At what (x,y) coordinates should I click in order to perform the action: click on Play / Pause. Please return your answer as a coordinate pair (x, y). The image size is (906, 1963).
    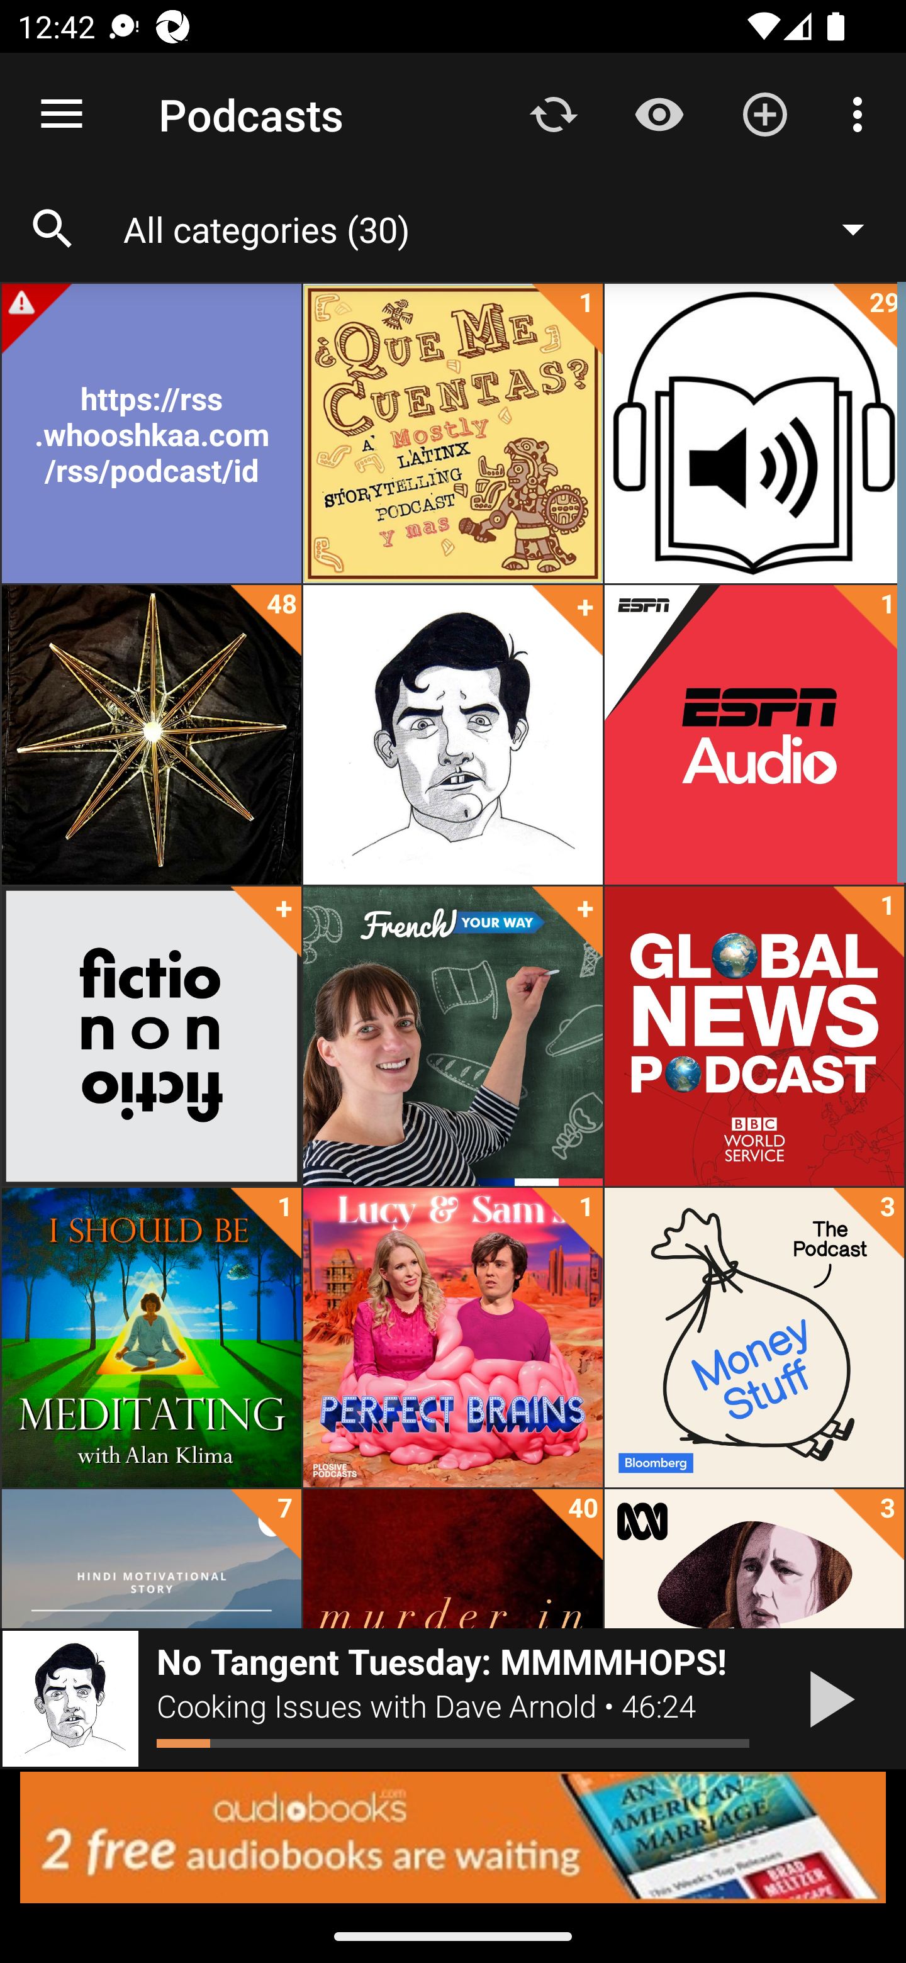
    Looking at the image, I should click on (827, 1699).